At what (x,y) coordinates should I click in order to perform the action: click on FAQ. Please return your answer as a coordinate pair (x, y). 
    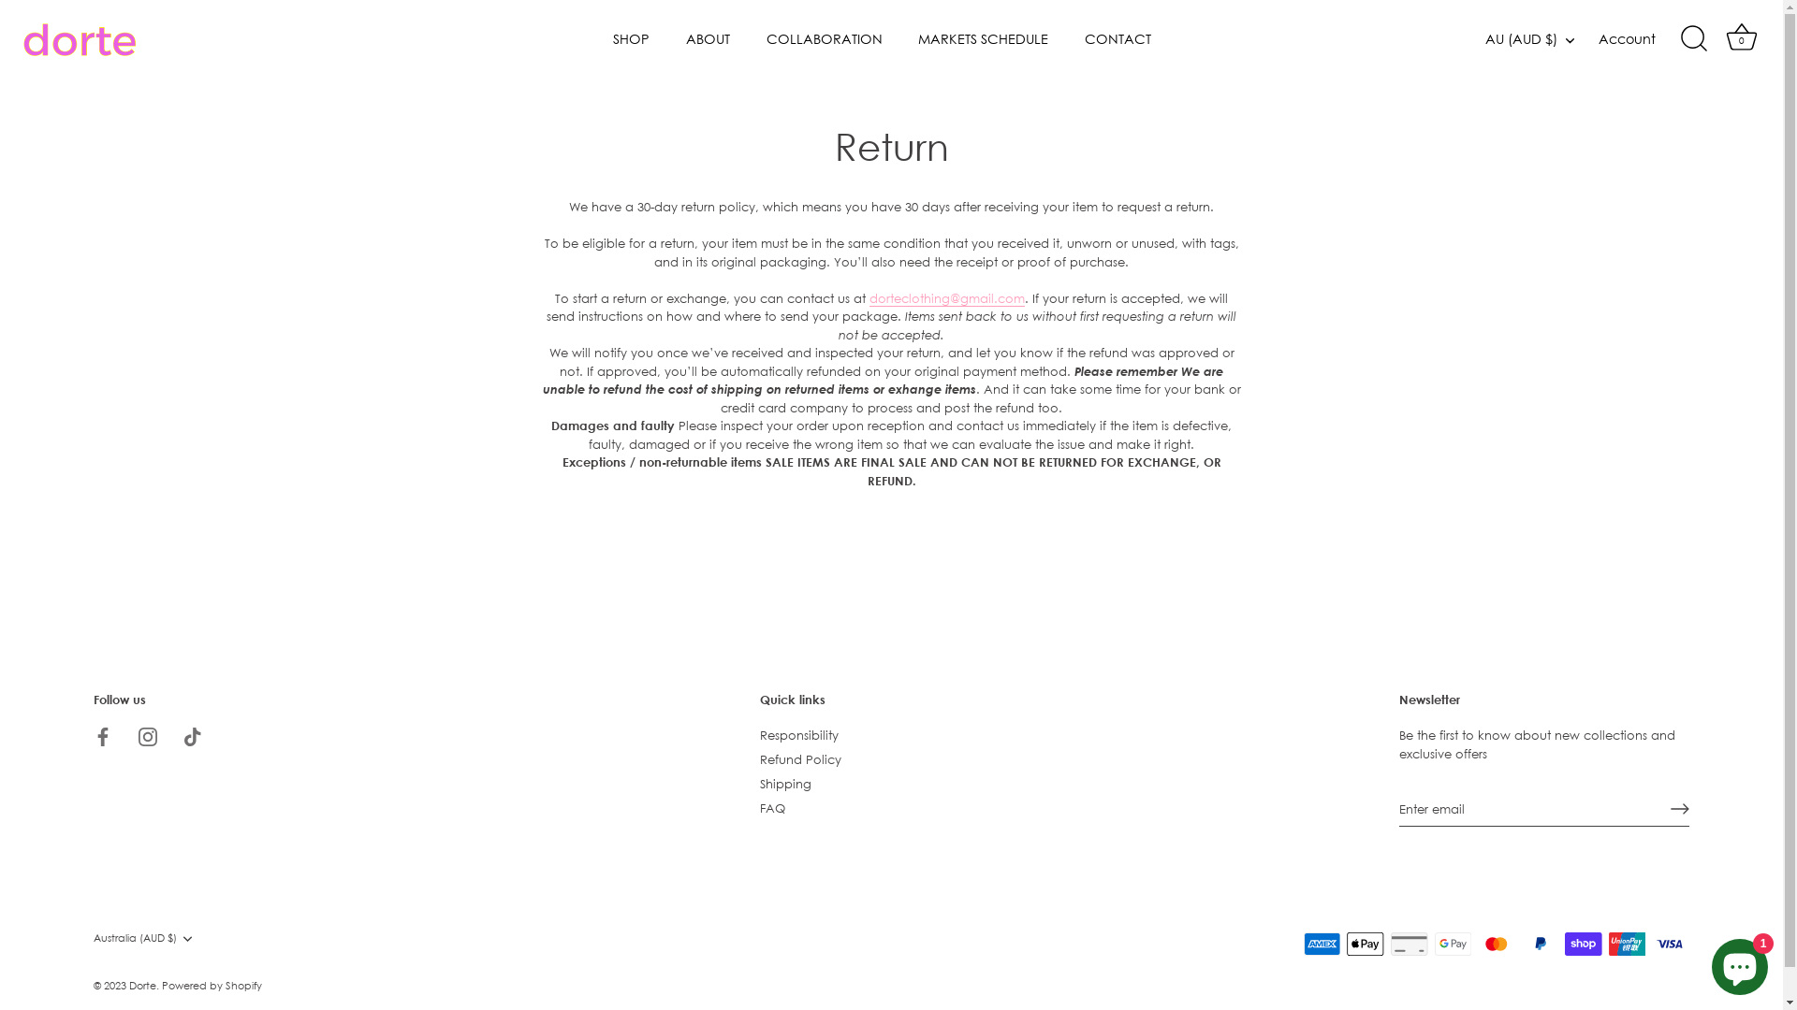
    Looking at the image, I should click on (773, 808).